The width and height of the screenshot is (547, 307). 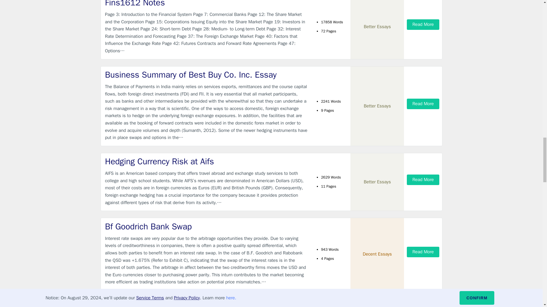 I want to click on Bf Goodrich Bank Swap, so click(x=206, y=226).